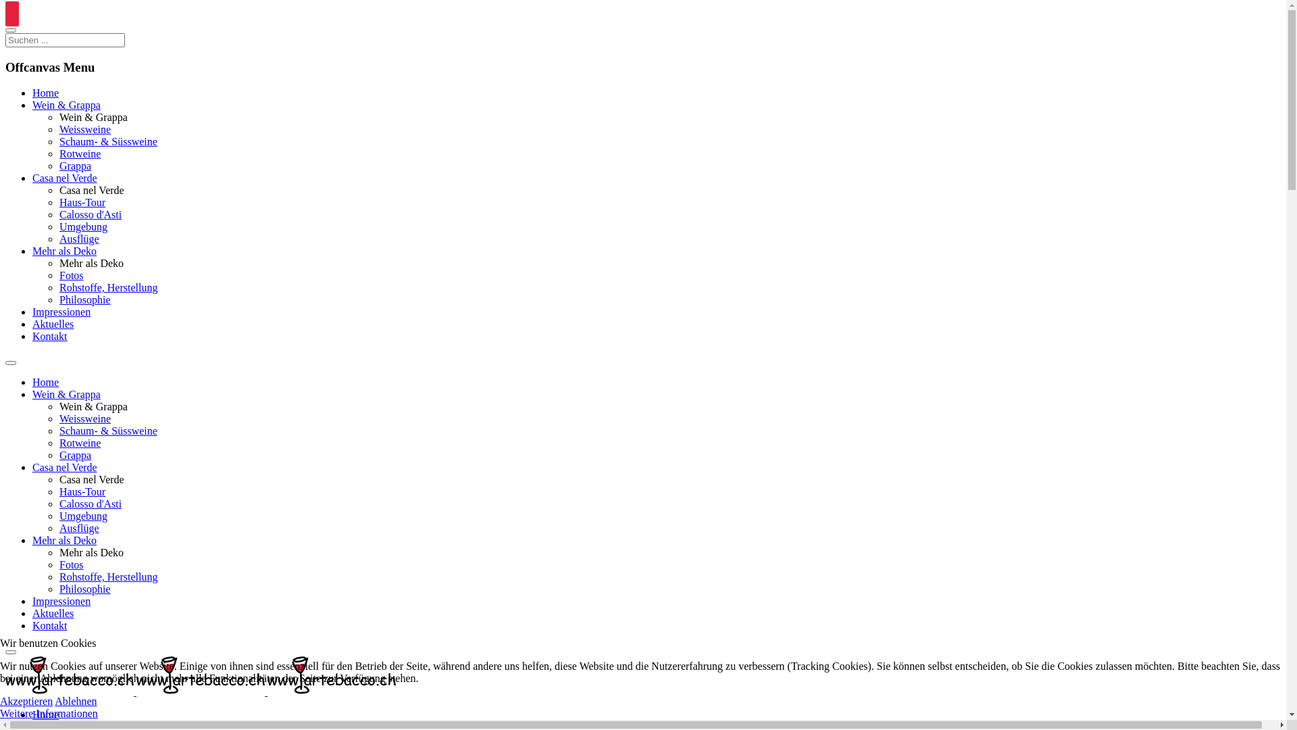 Image resolution: width=1297 pixels, height=730 pixels. I want to click on Impressionen, so click(61, 312).